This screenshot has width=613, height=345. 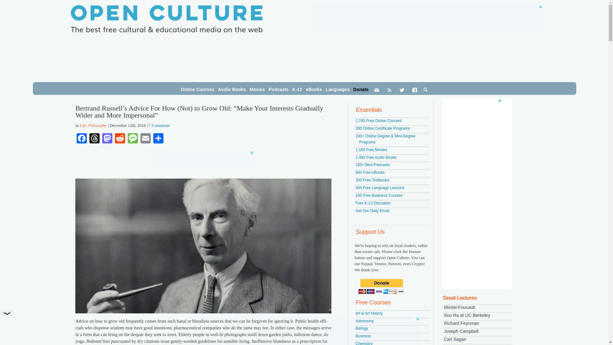 What do you see at coordinates (361, 89) in the screenshot?
I see `Donate` at bounding box center [361, 89].